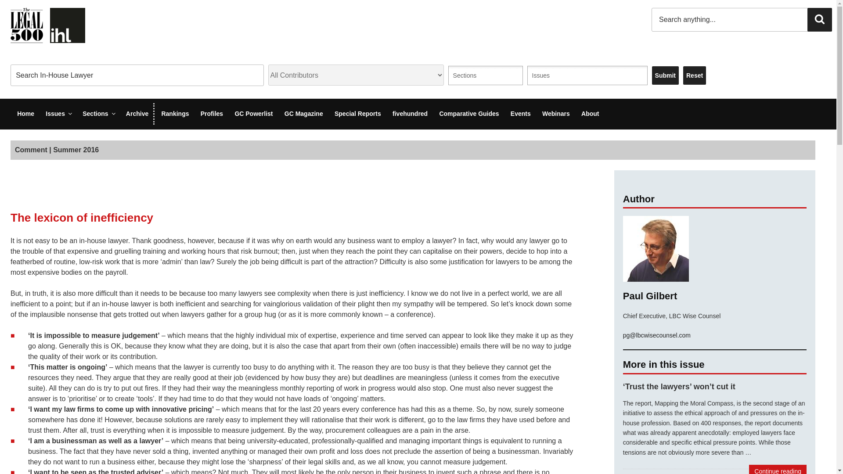 The width and height of the screenshot is (843, 474). Describe the element at coordinates (357, 114) in the screenshot. I see `Special Reports` at that location.